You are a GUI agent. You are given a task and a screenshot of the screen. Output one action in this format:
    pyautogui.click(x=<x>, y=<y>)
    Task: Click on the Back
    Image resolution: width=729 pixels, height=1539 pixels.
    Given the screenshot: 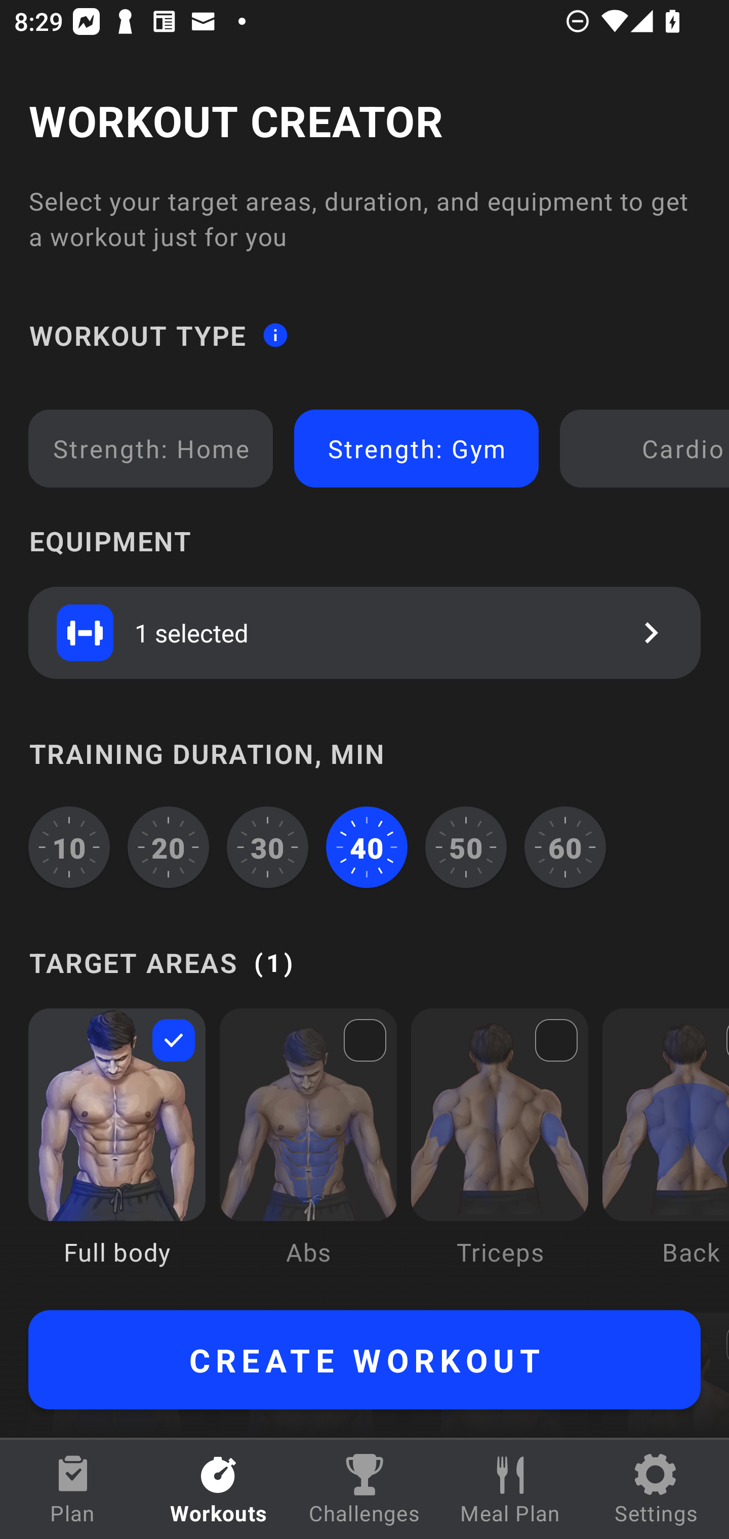 What is the action you would take?
    pyautogui.click(x=665, y=1151)
    